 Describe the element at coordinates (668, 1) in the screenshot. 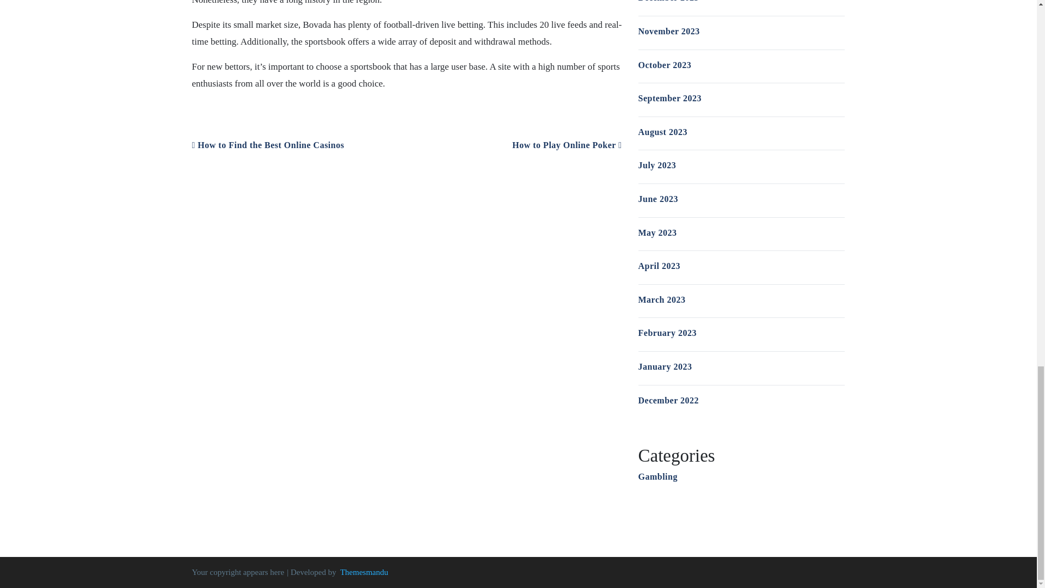

I see `December 2023` at that location.